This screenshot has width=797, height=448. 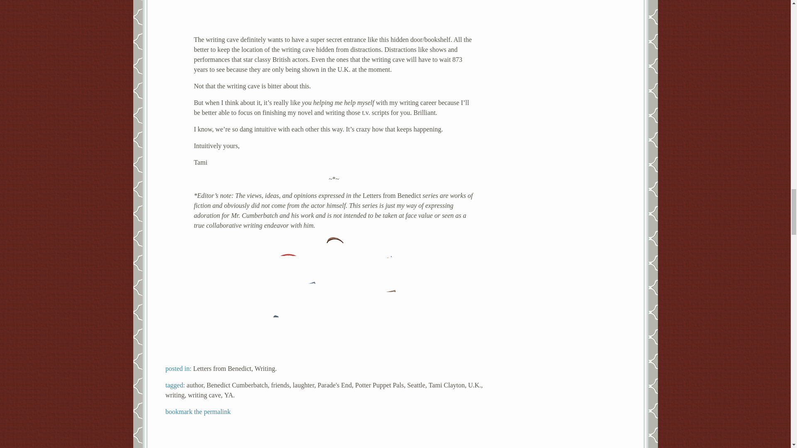 I want to click on U.K., so click(x=475, y=385).